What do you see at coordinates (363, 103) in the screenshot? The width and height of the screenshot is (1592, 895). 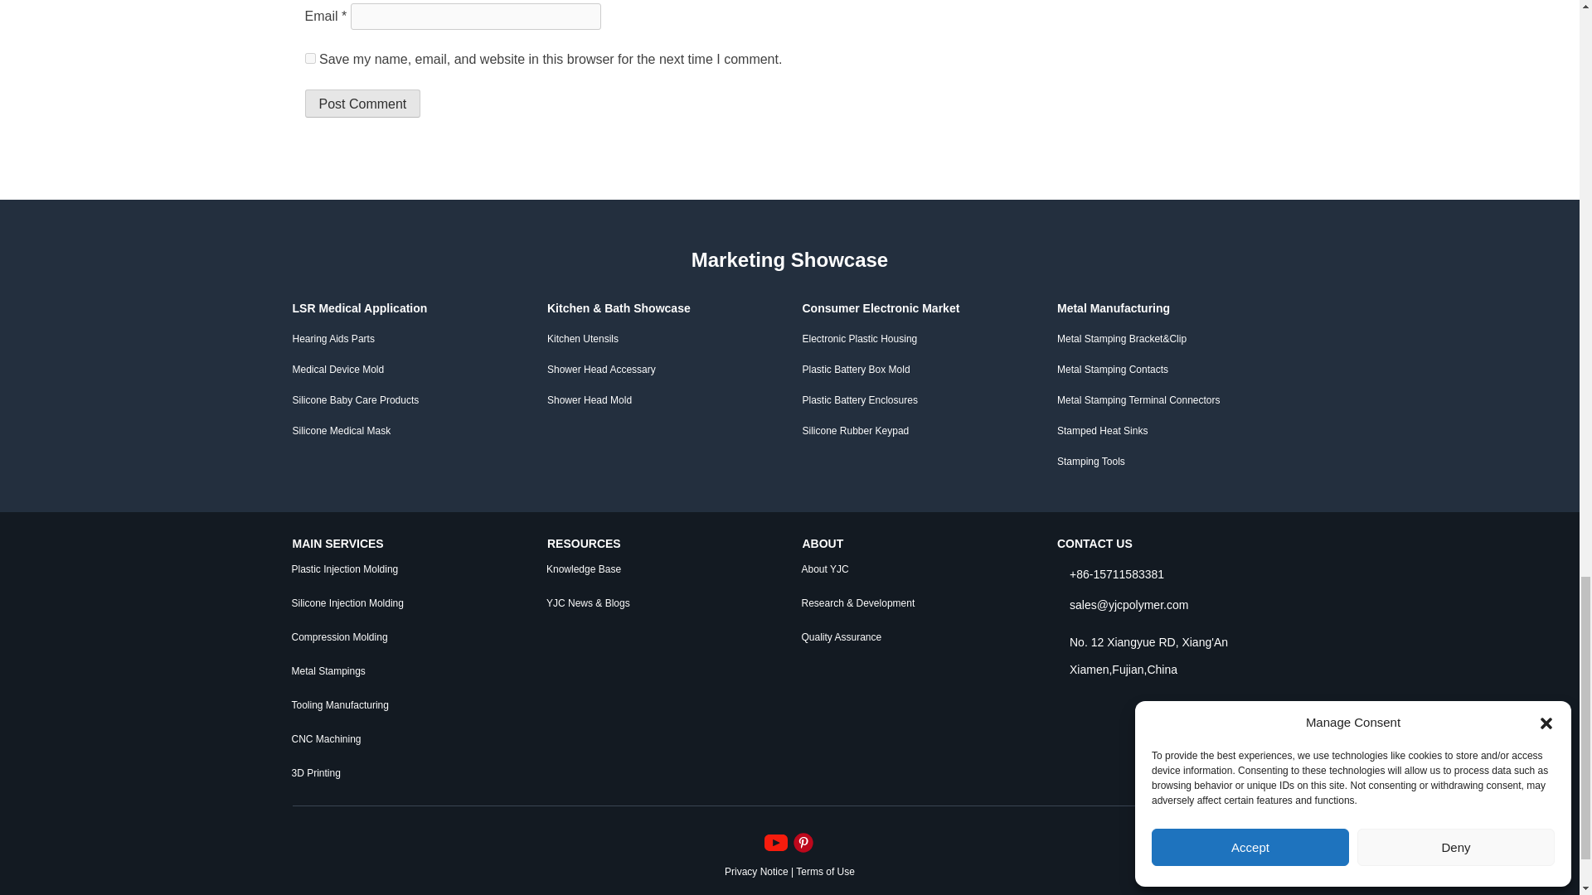 I see `Post Comment` at bounding box center [363, 103].